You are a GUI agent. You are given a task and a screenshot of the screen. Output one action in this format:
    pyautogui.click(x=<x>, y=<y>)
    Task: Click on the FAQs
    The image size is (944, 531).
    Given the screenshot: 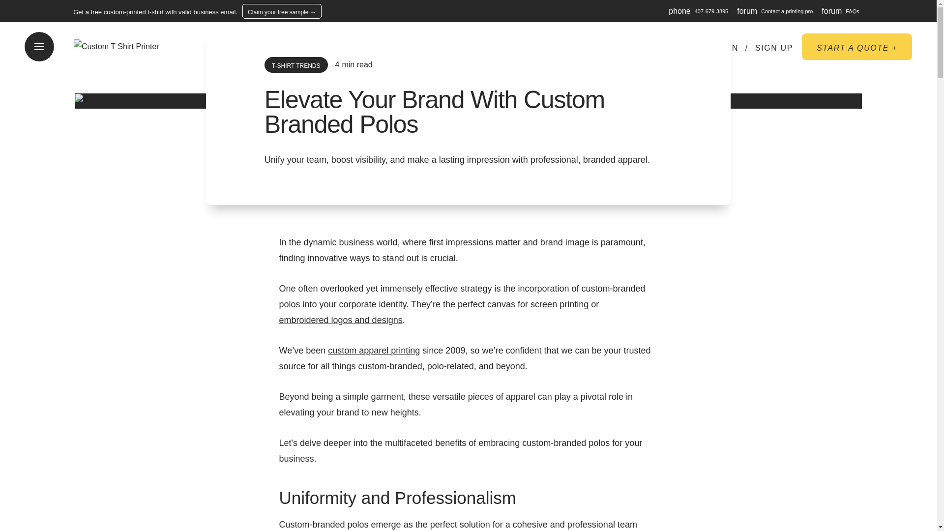 What is the action you would take?
    pyautogui.click(x=853, y=11)
    